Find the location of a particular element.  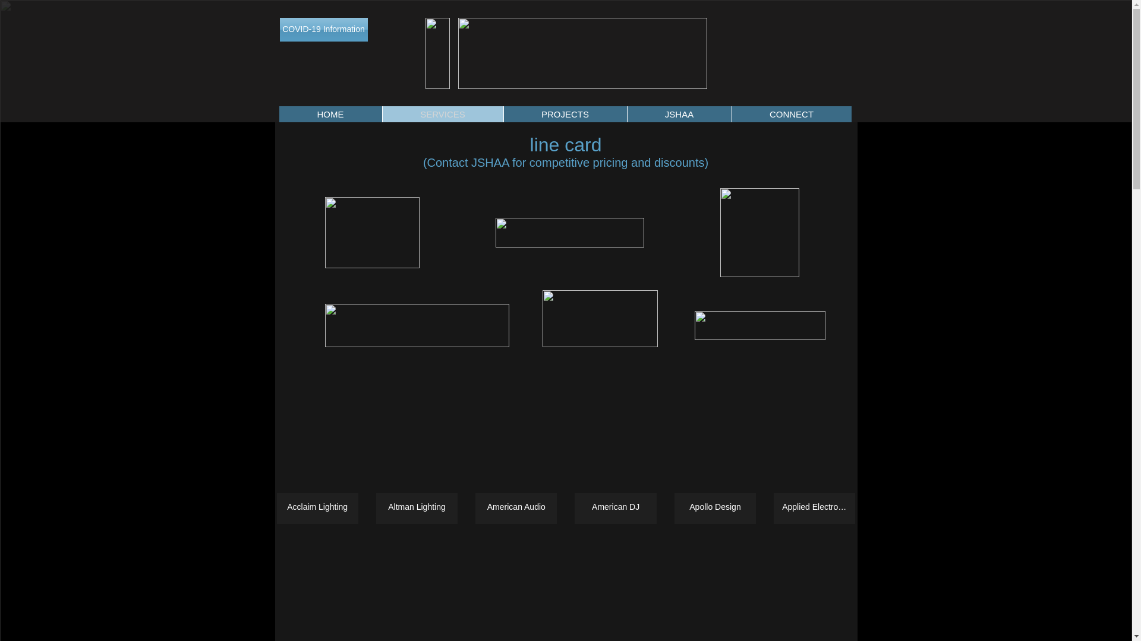

SERVICES is located at coordinates (442, 114).